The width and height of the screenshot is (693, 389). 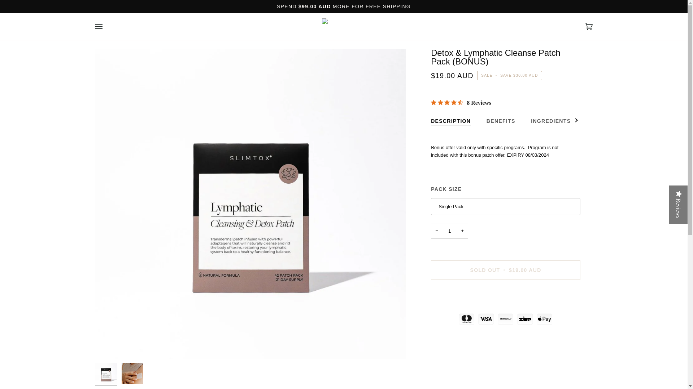 I want to click on INGREDIENTS, so click(x=550, y=119).